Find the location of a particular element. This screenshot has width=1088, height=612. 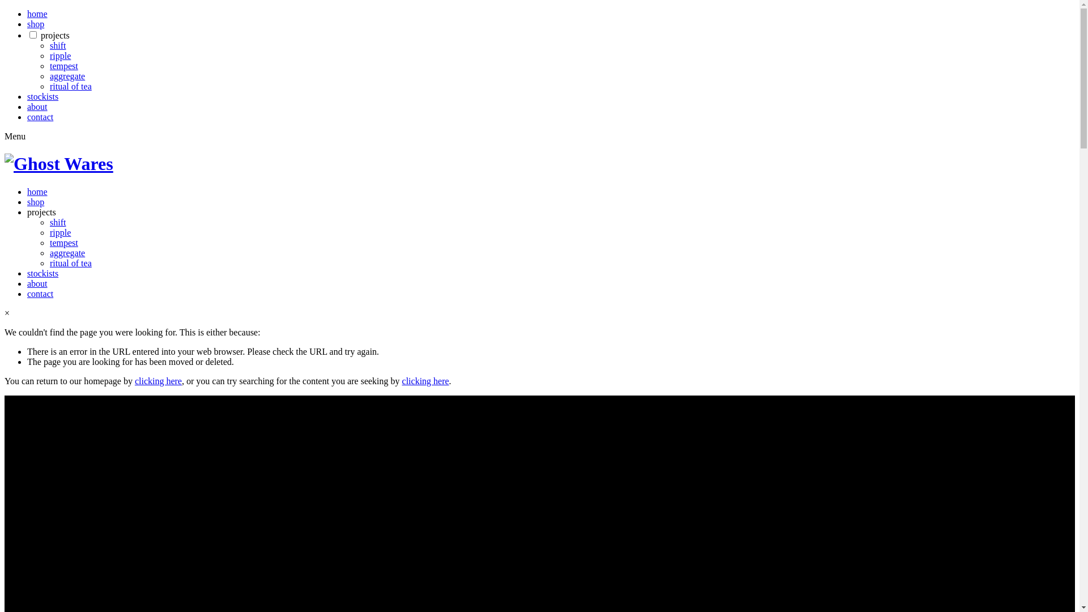

ritual of tea is located at coordinates (71, 263).